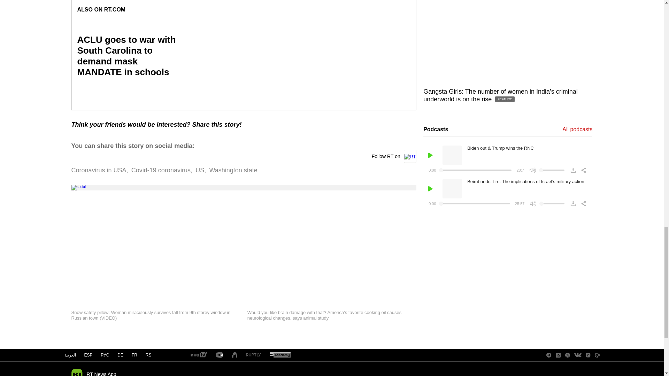  I want to click on RT , so click(220, 355).